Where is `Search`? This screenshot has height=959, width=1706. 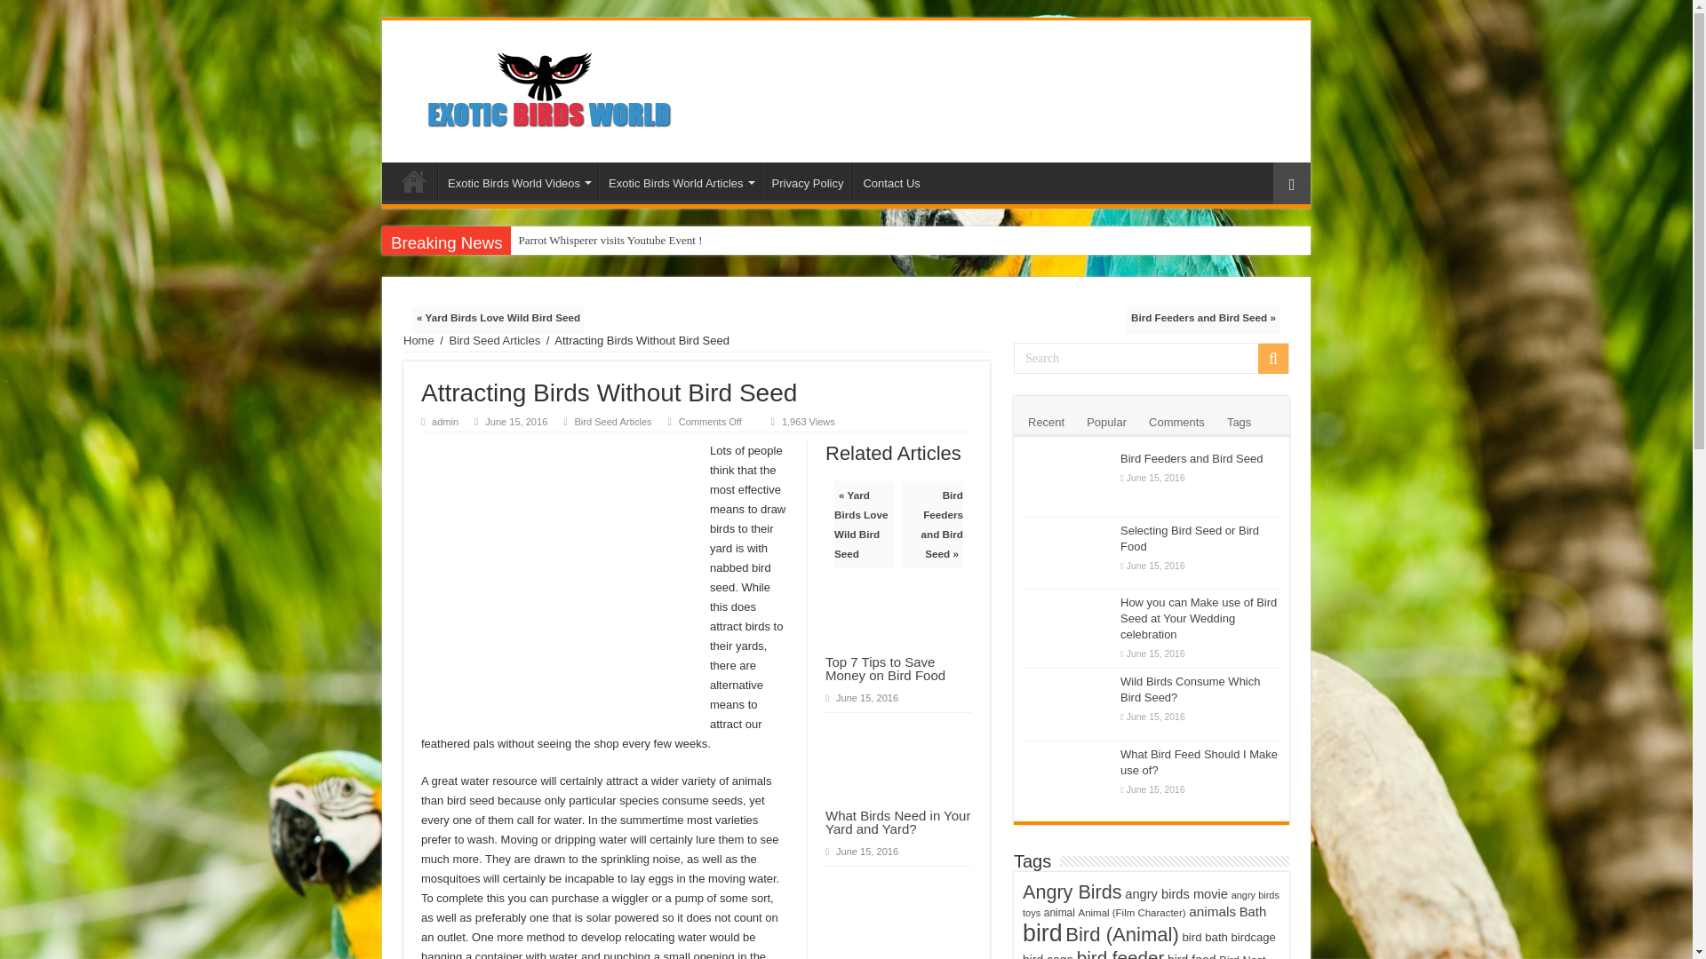 Search is located at coordinates (1152, 358).